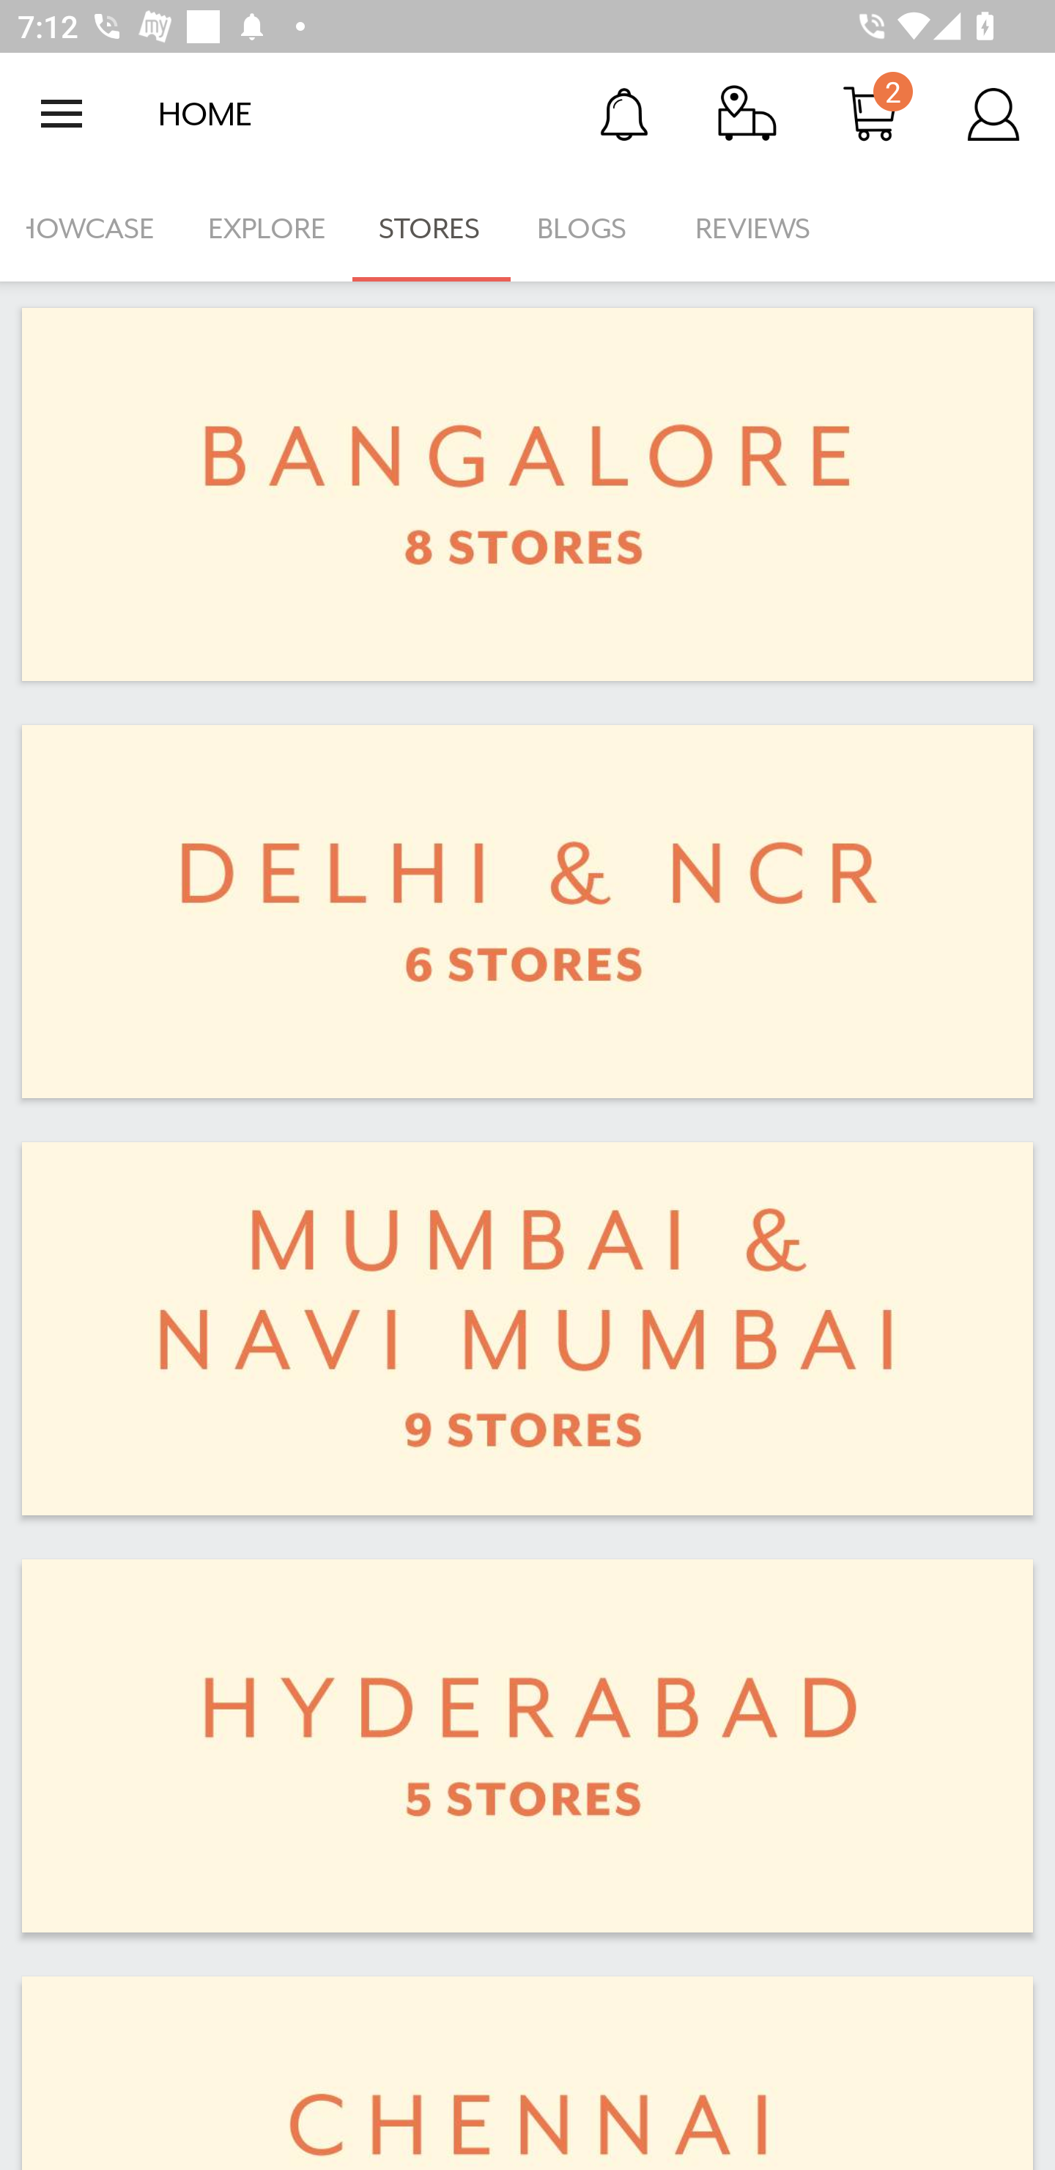  Describe the element at coordinates (870, 113) in the screenshot. I see `Cart` at that location.